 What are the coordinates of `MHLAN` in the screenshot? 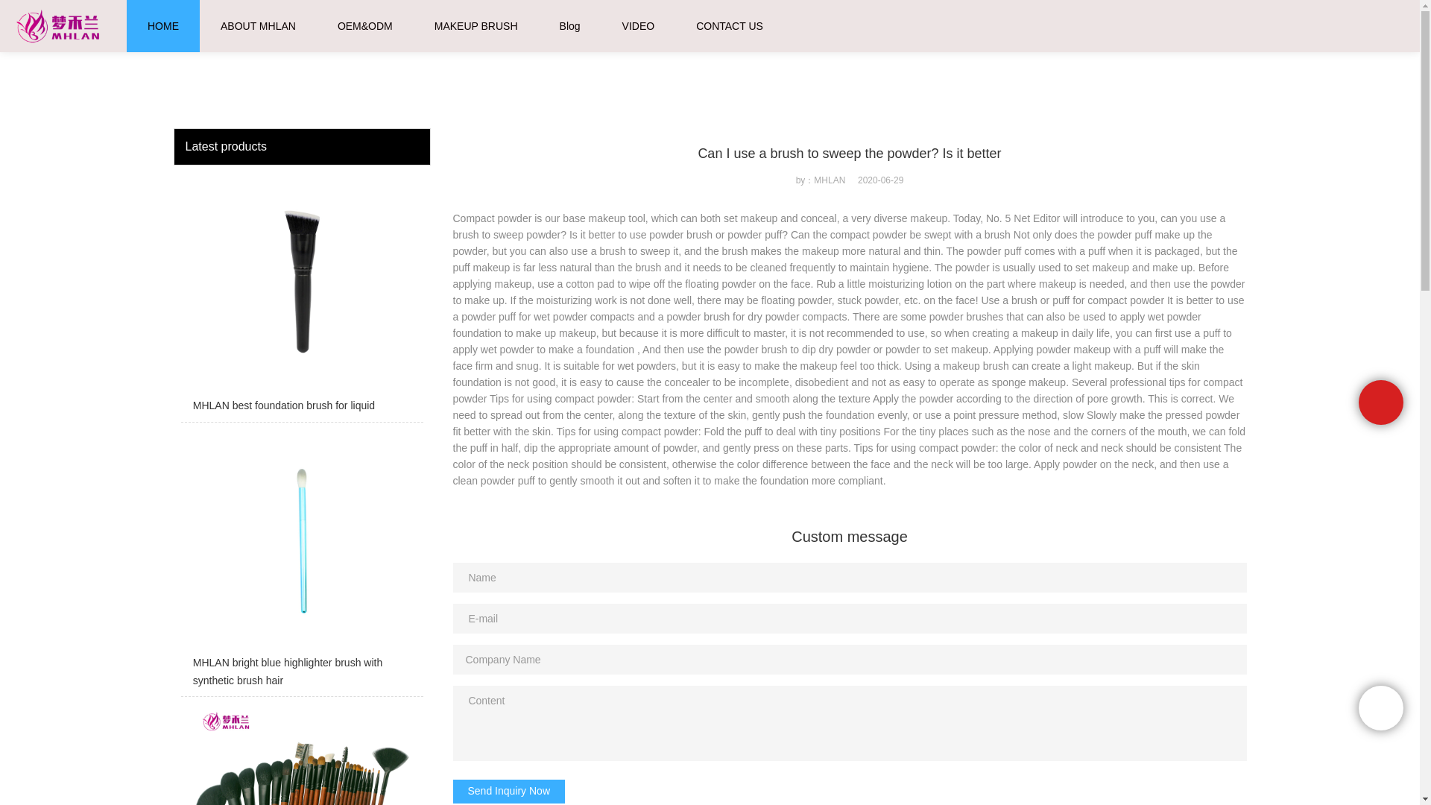 It's located at (189, 13).